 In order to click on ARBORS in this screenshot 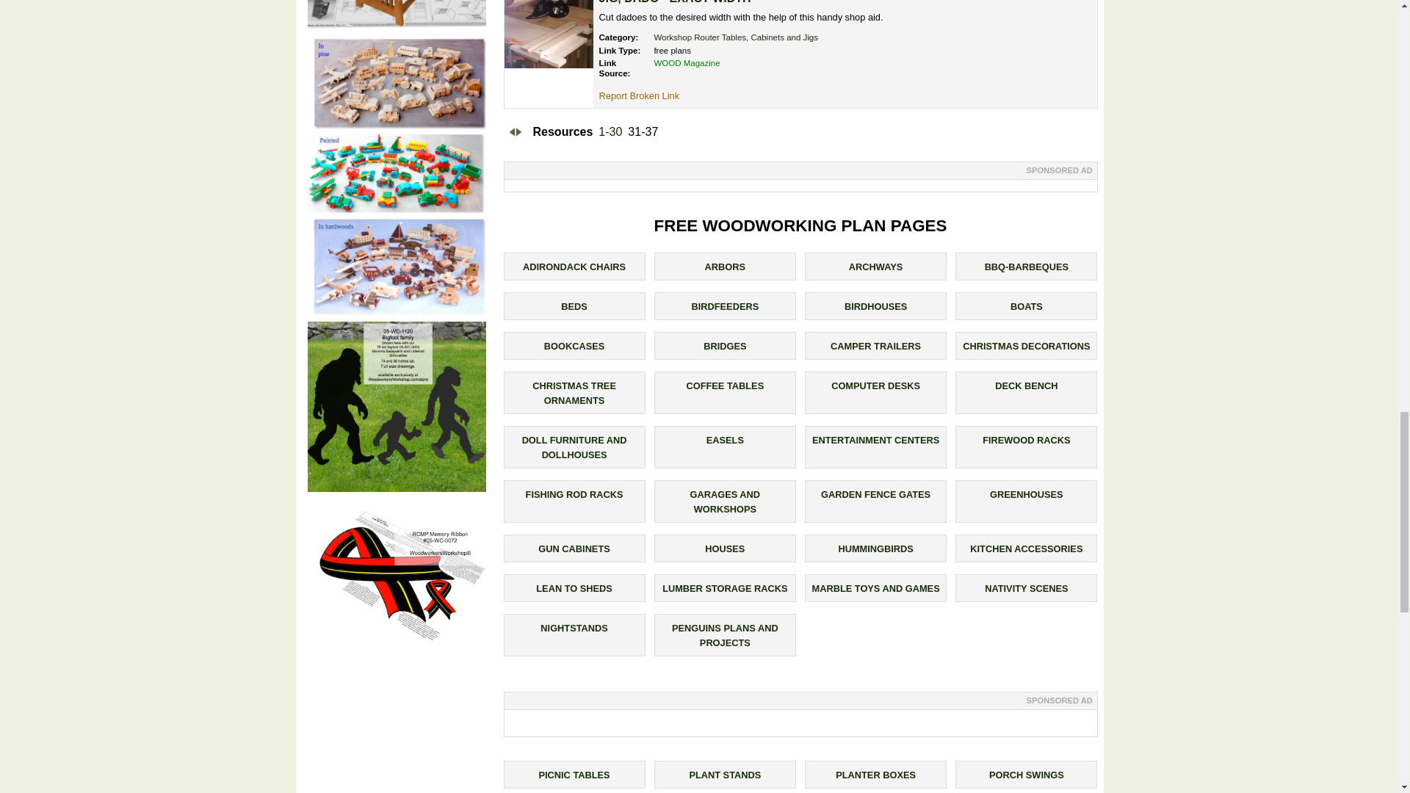, I will do `click(726, 267)`.